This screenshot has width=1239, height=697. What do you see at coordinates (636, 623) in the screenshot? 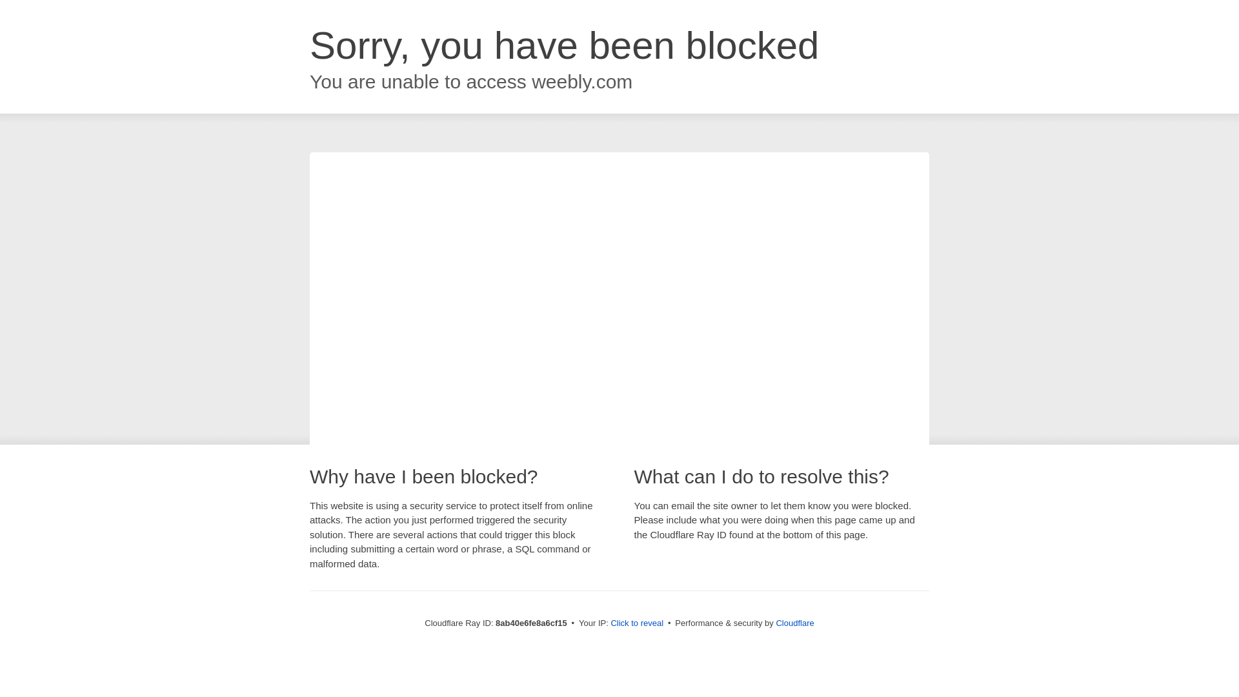
I see `Click to reveal` at bounding box center [636, 623].